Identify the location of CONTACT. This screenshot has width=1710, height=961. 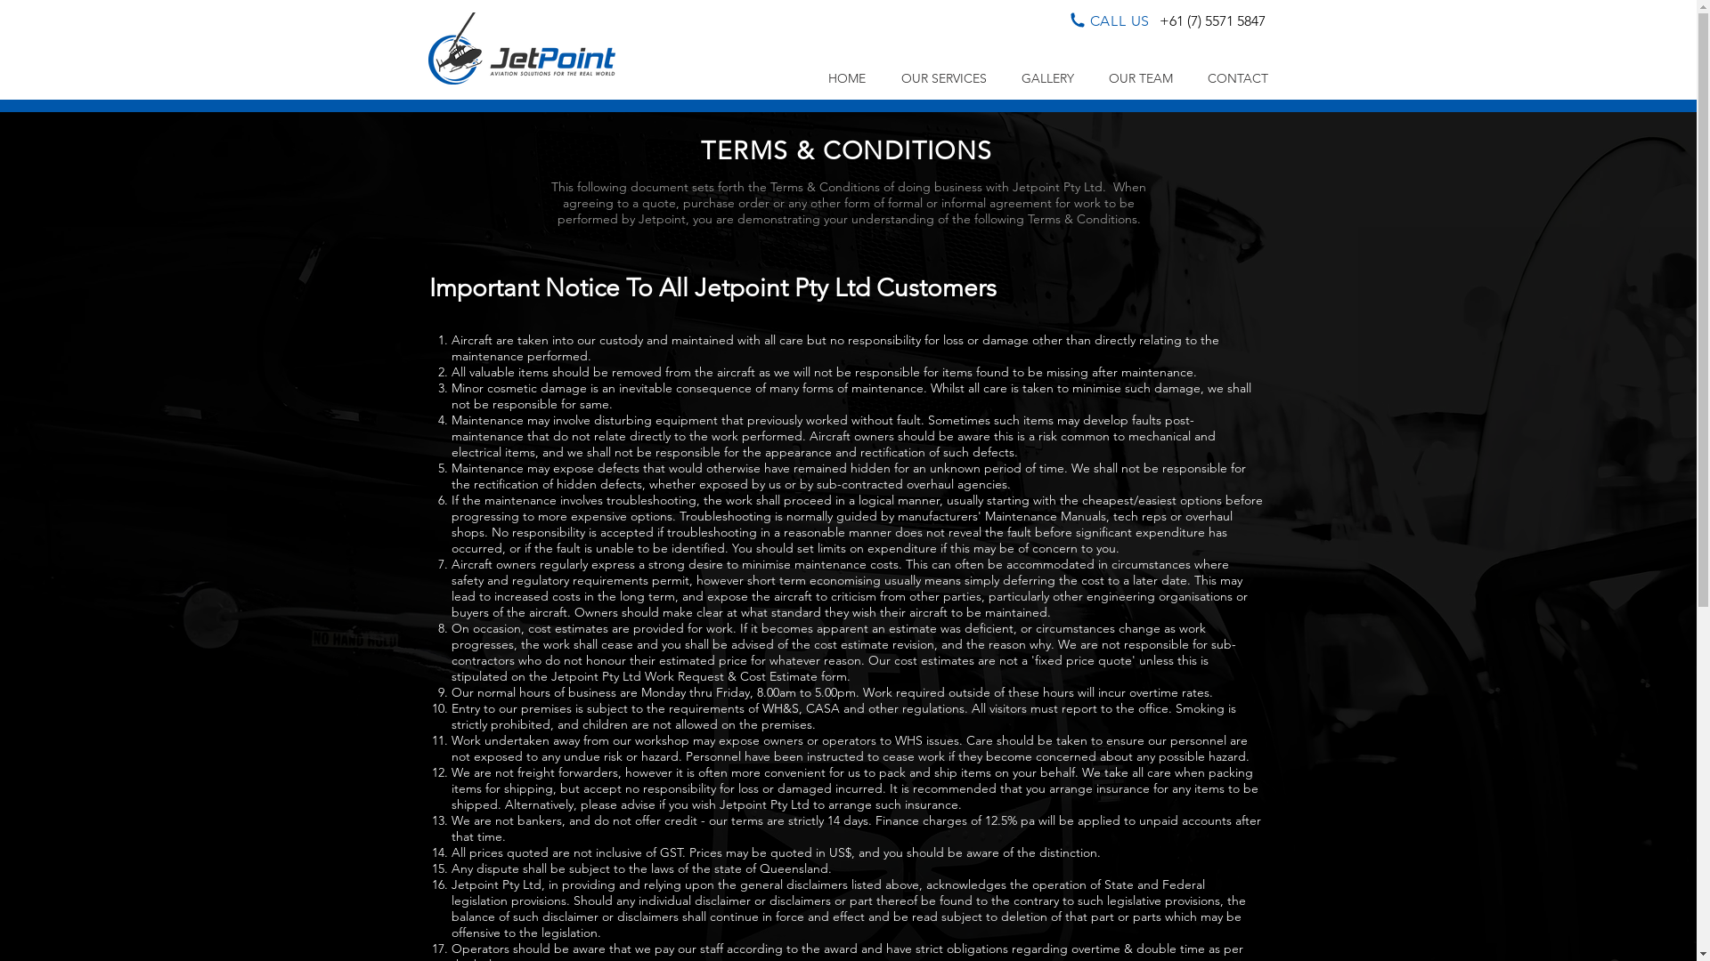
(1238, 78).